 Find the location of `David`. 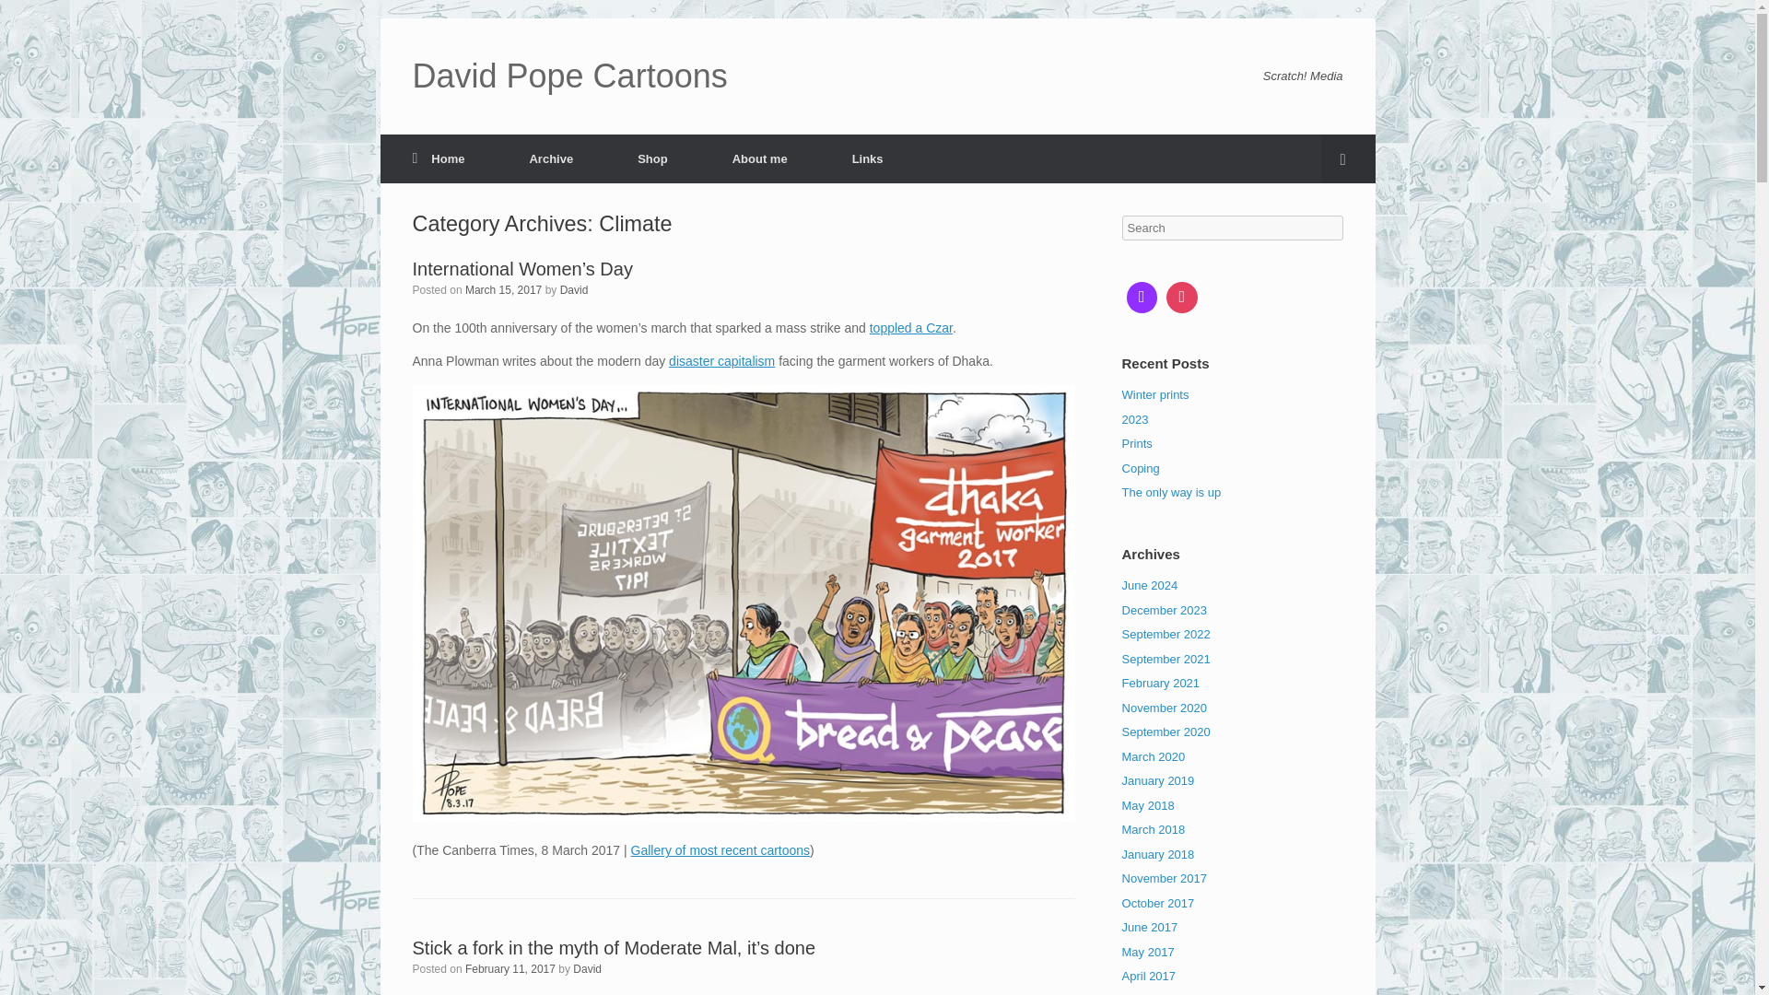

David is located at coordinates (575, 289).